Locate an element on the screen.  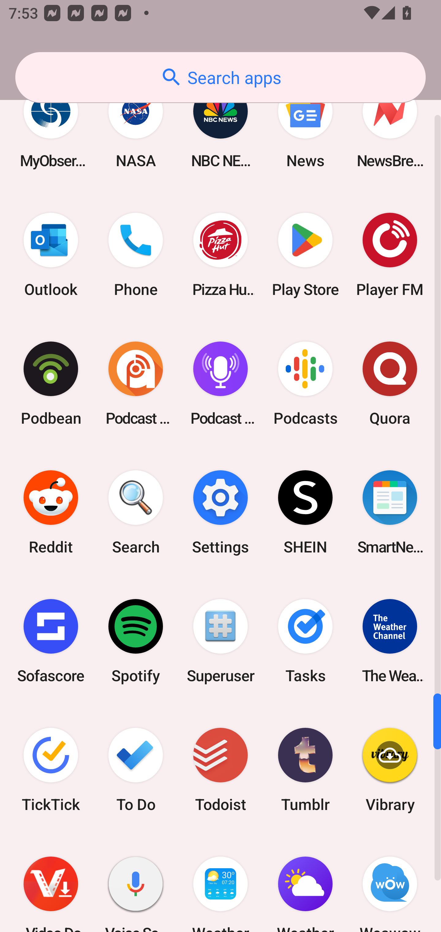
Video Downloader & Ace Player is located at coordinates (51, 883).